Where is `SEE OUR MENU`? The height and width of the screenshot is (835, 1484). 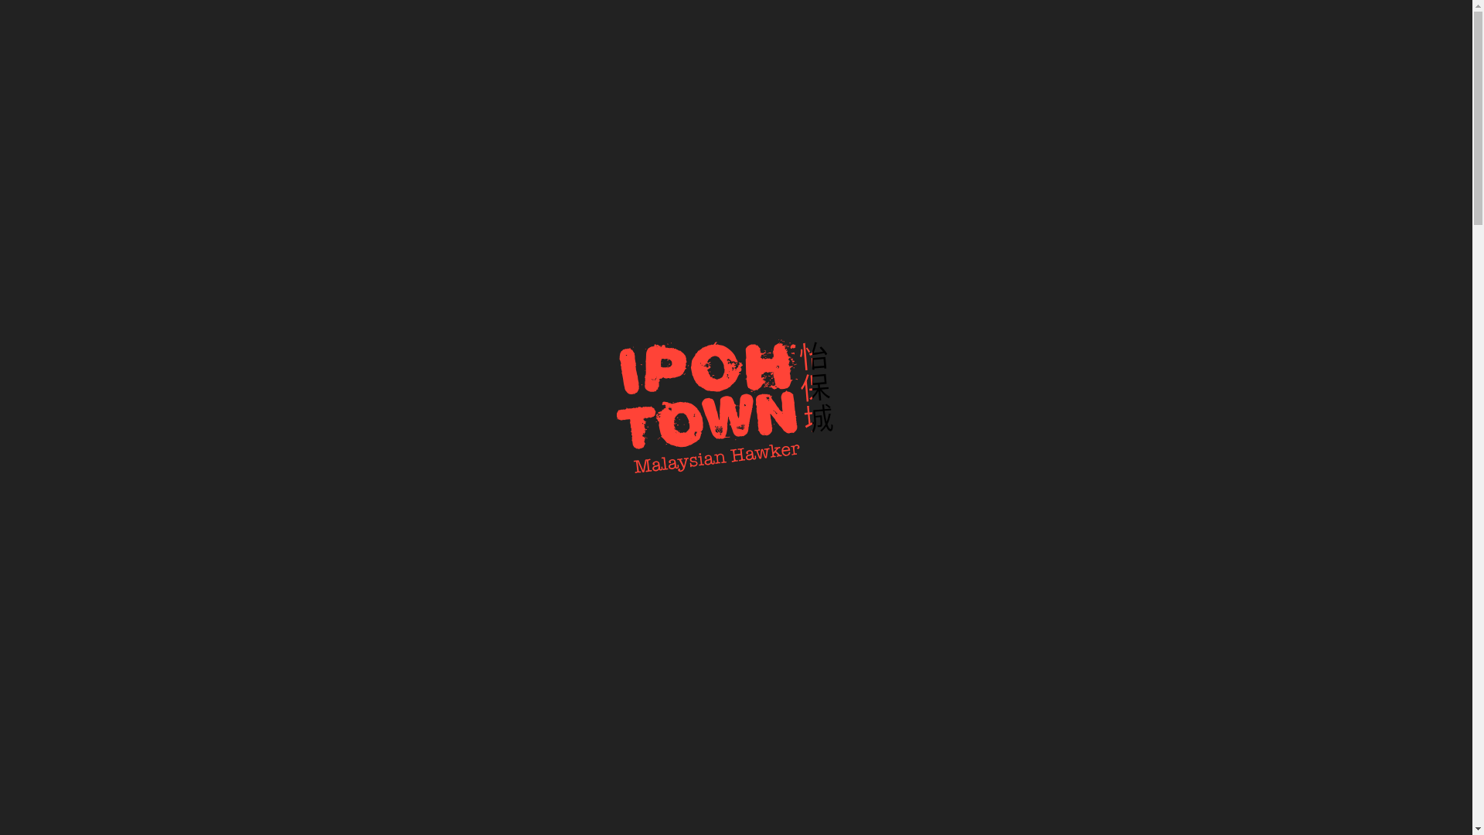
SEE OUR MENU is located at coordinates (653, 482).